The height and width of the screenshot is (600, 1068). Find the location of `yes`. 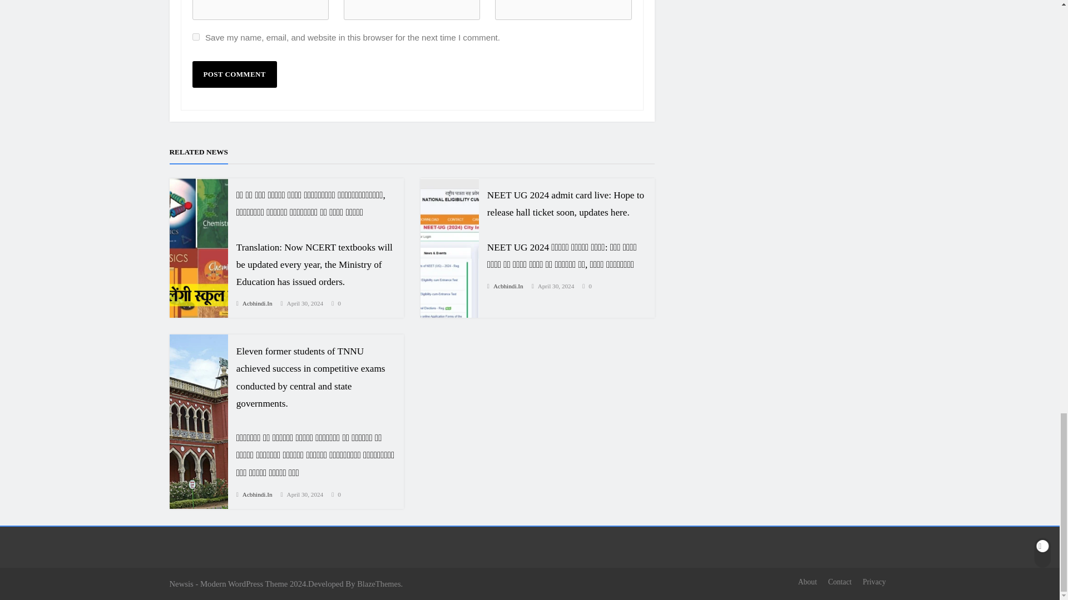

yes is located at coordinates (196, 37).